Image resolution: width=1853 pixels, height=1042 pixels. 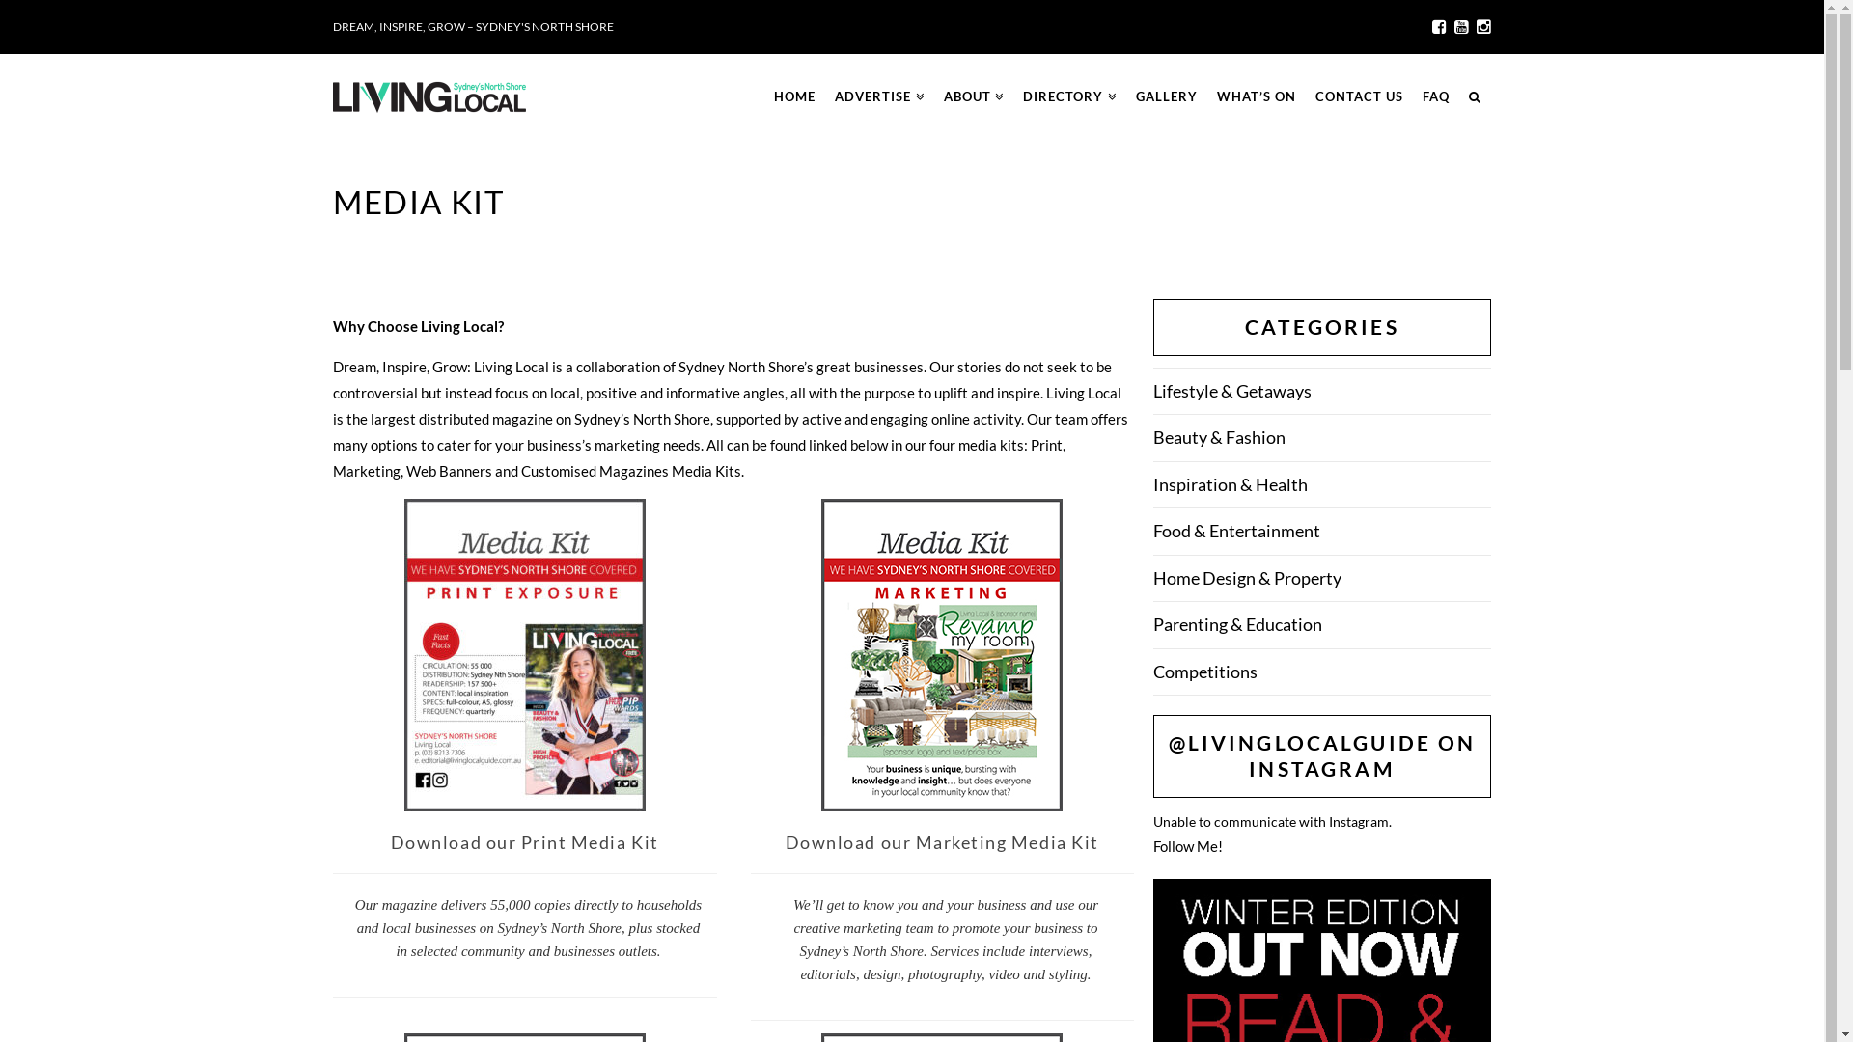 I want to click on Home Design & Property, so click(x=1247, y=579).